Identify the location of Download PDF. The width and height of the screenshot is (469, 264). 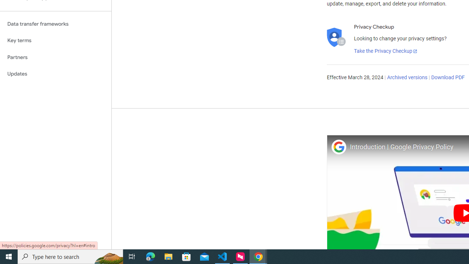
(448, 78).